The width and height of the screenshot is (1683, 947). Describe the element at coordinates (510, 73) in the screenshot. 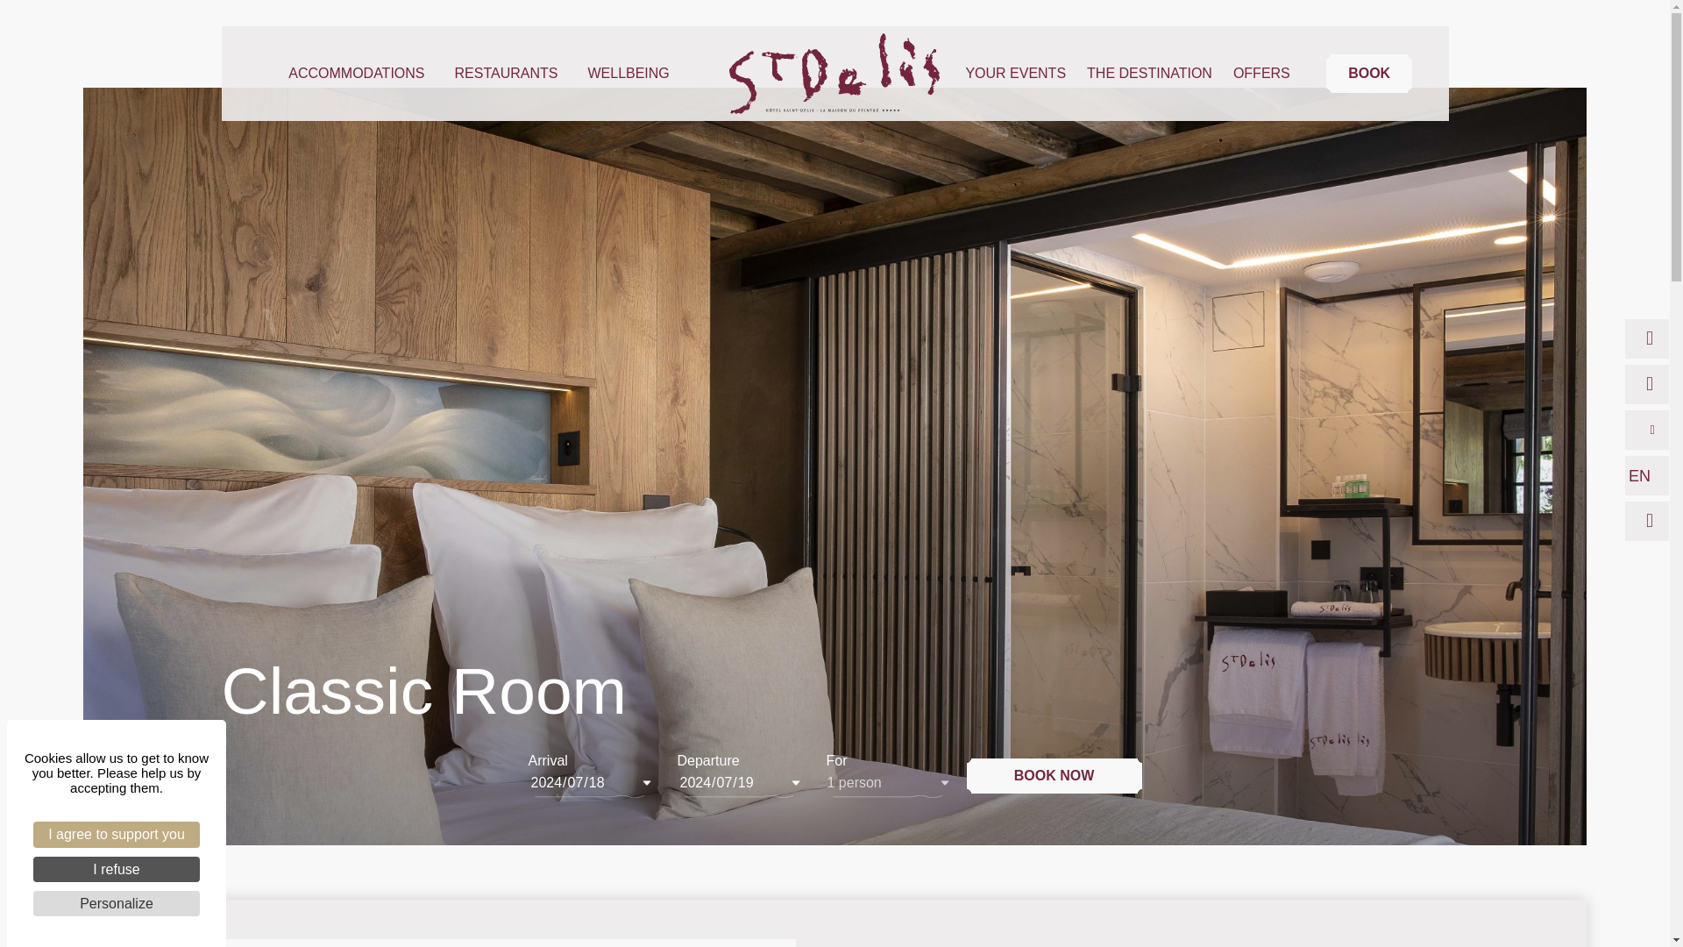

I see `RESTAURANTS` at that location.